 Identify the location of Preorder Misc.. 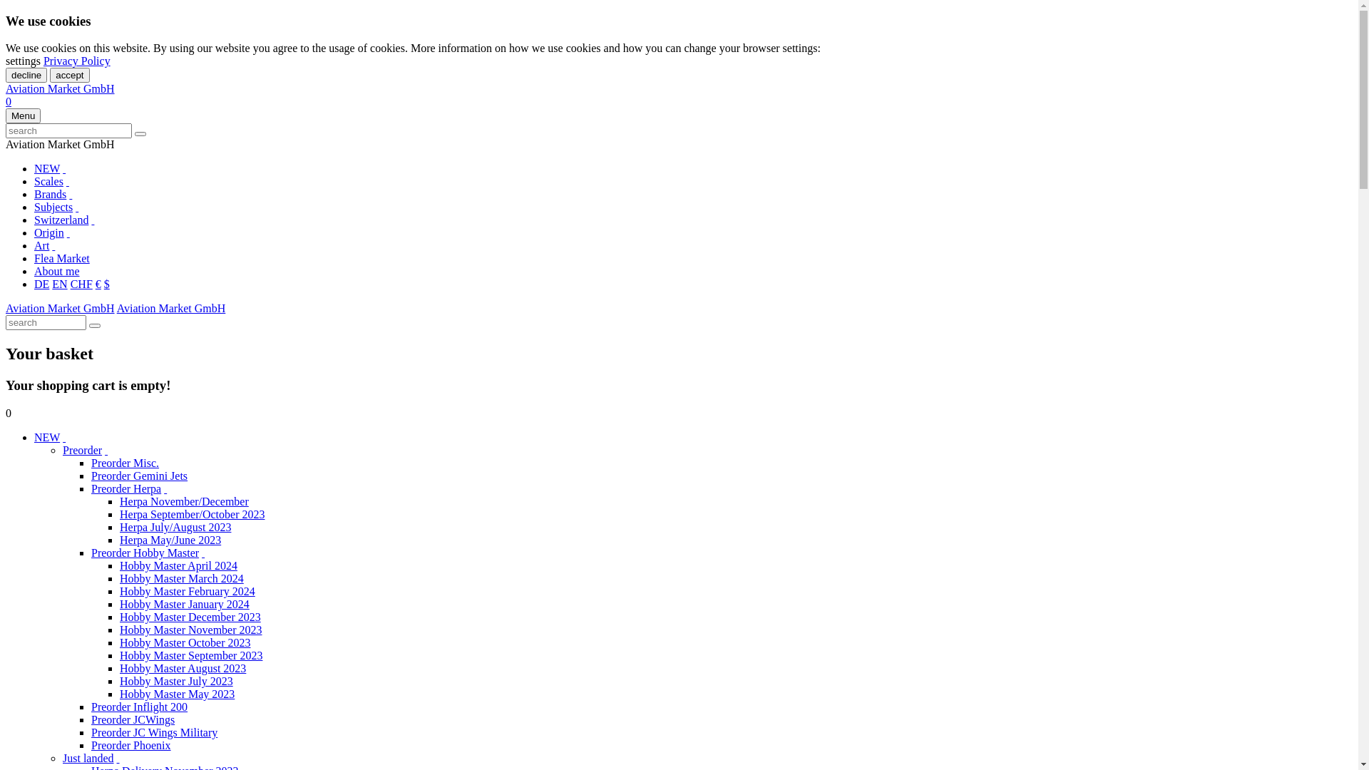
(125, 463).